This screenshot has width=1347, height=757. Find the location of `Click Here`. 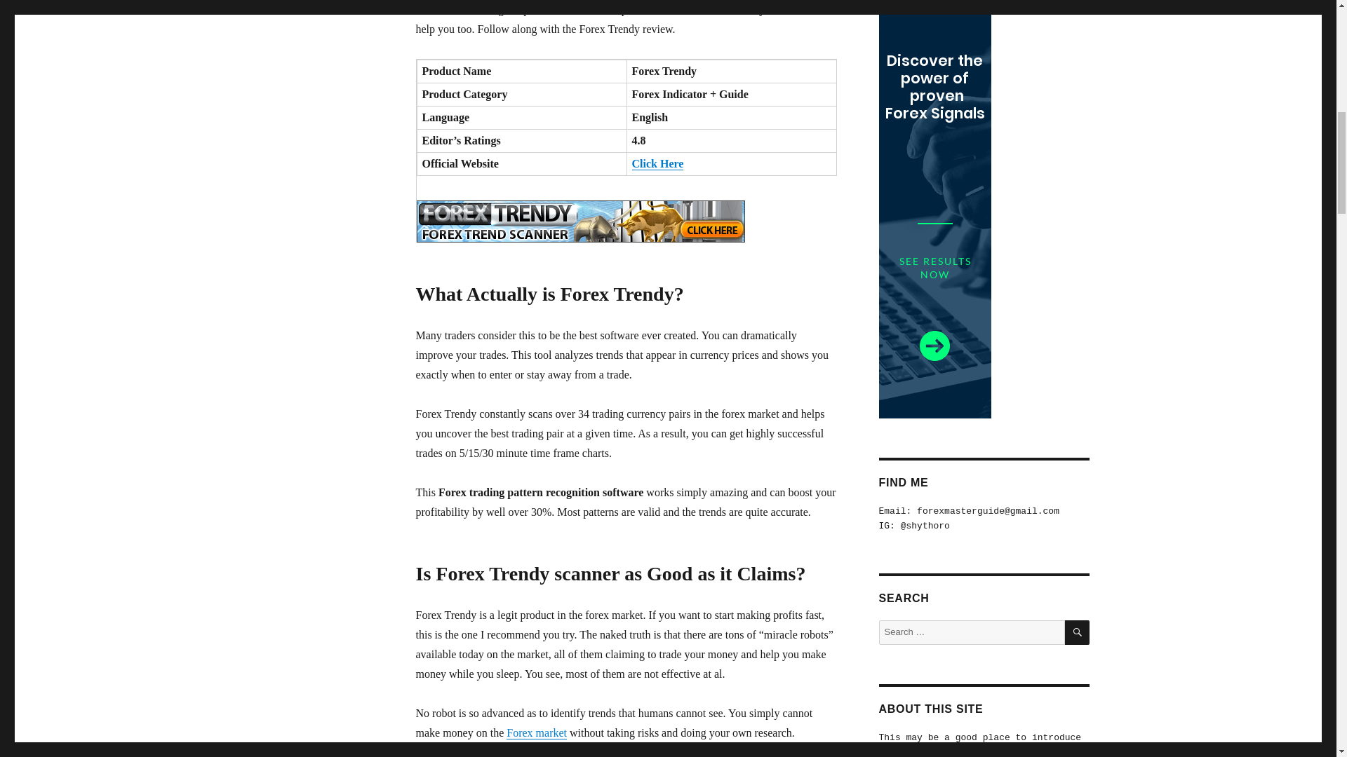

Click Here is located at coordinates (657, 163).